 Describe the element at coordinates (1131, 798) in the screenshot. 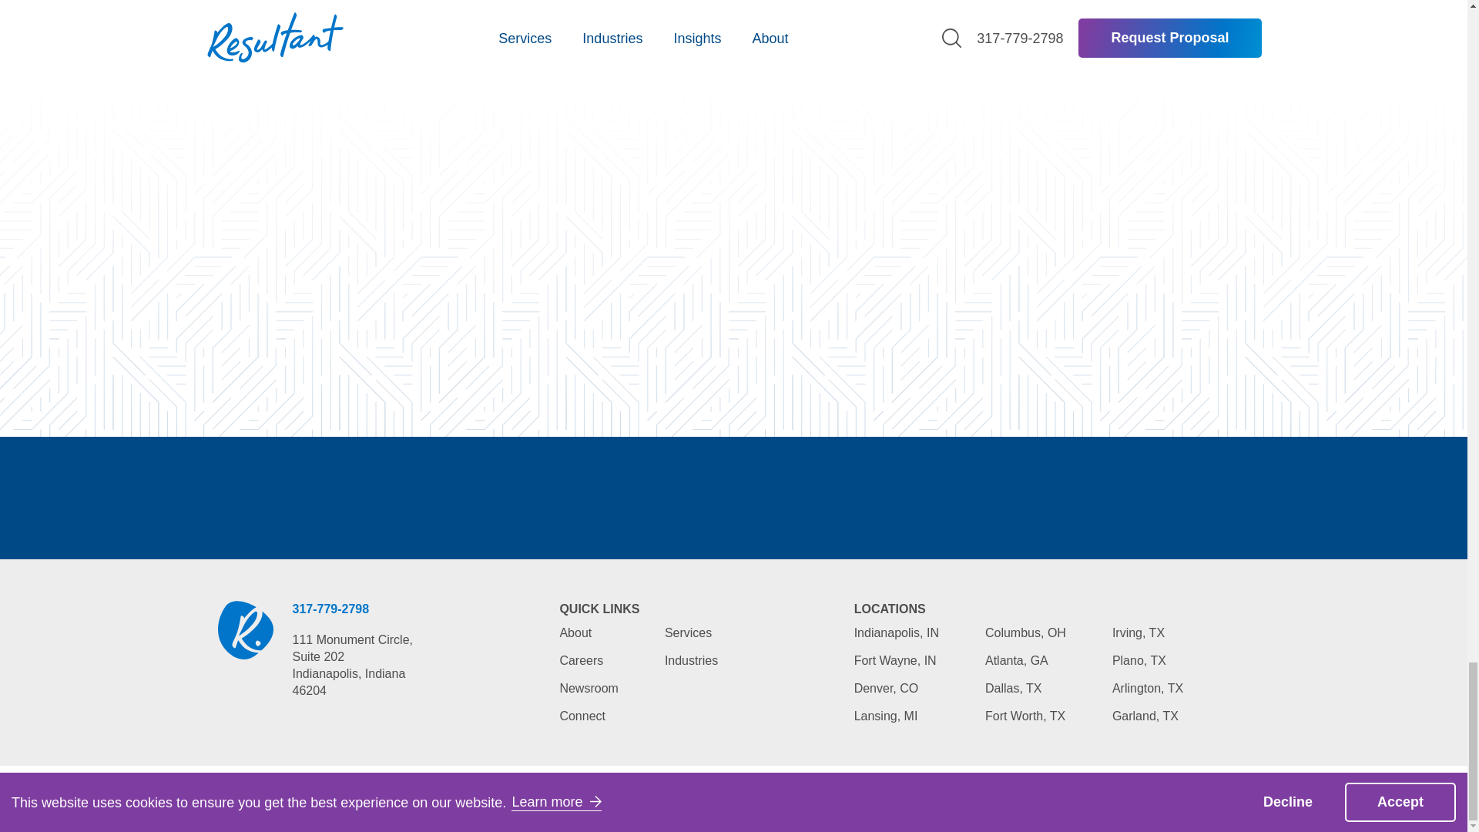

I see `Instagram` at that location.